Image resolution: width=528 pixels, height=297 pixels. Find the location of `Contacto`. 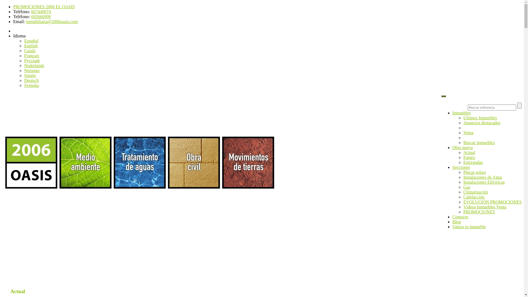

Contacto is located at coordinates (460, 217).